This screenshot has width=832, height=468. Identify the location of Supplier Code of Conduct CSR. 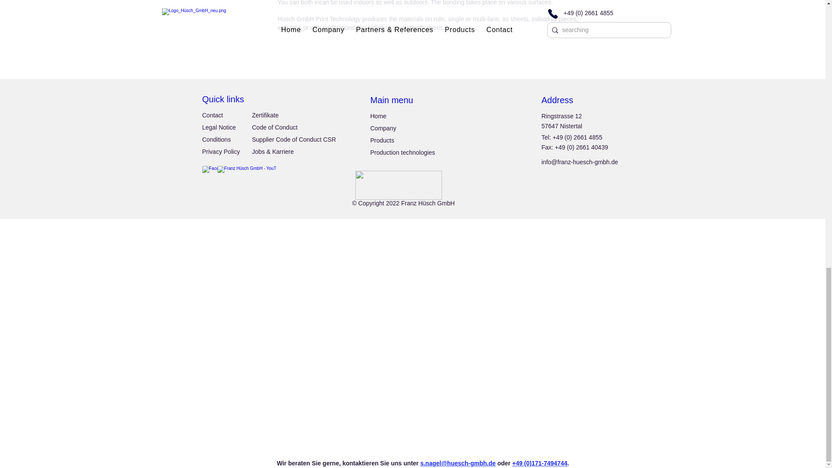
(294, 140).